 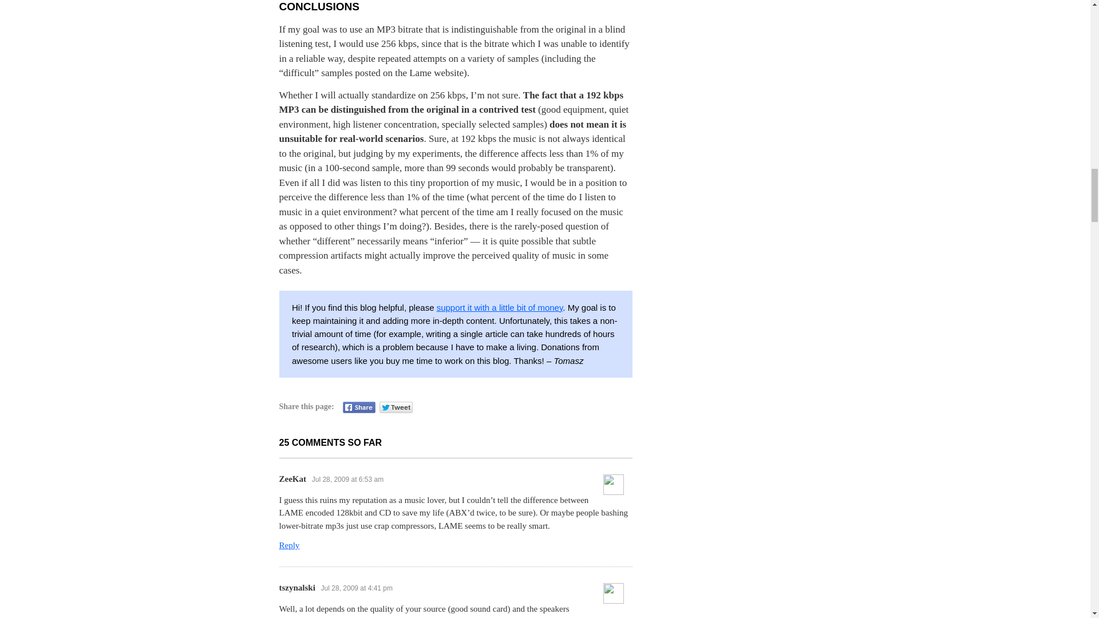 I want to click on Permanent Link to this comment, so click(x=356, y=588).